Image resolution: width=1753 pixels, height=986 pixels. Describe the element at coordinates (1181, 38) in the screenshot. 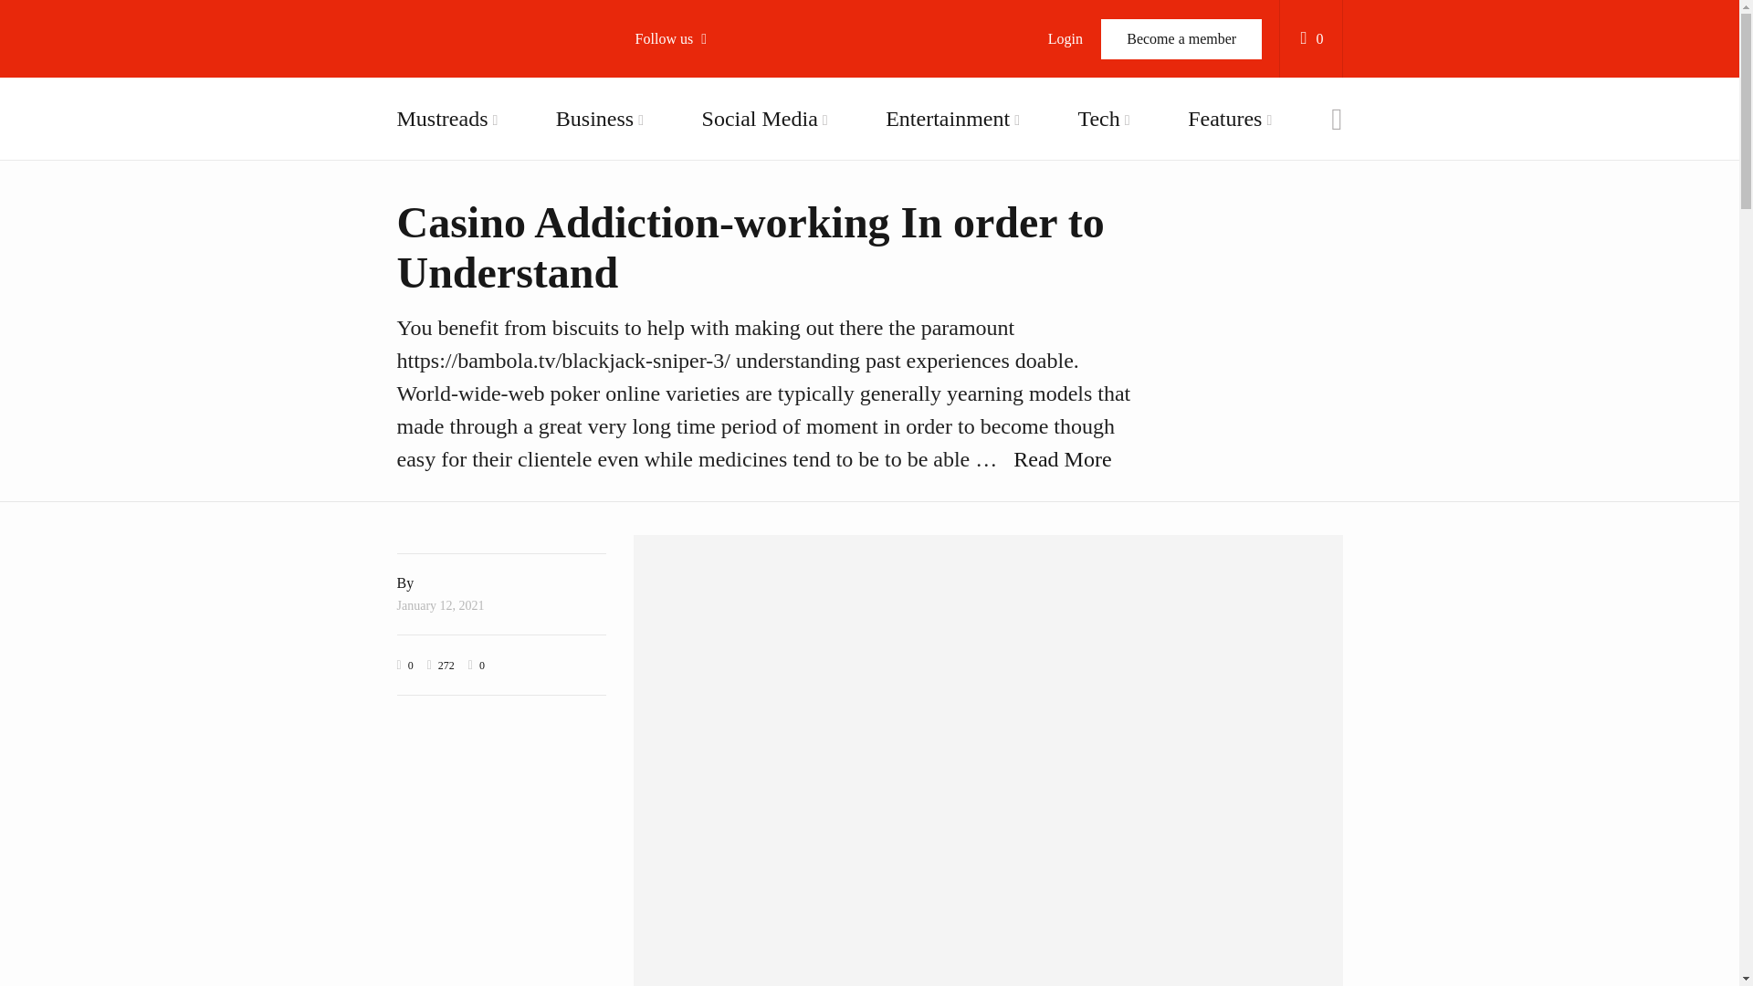

I see `Become a member` at that location.